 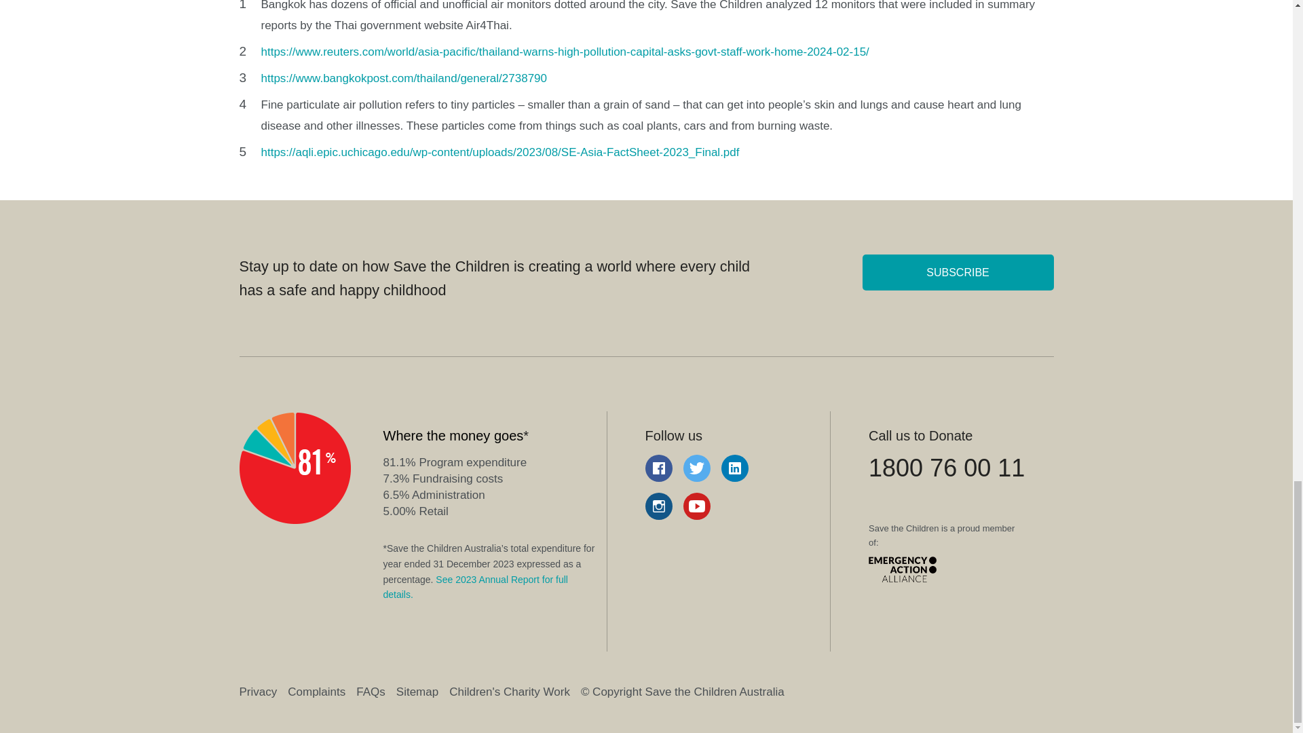 What do you see at coordinates (696, 506) in the screenshot?
I see `Youtube` at bounding box center [696, 506].